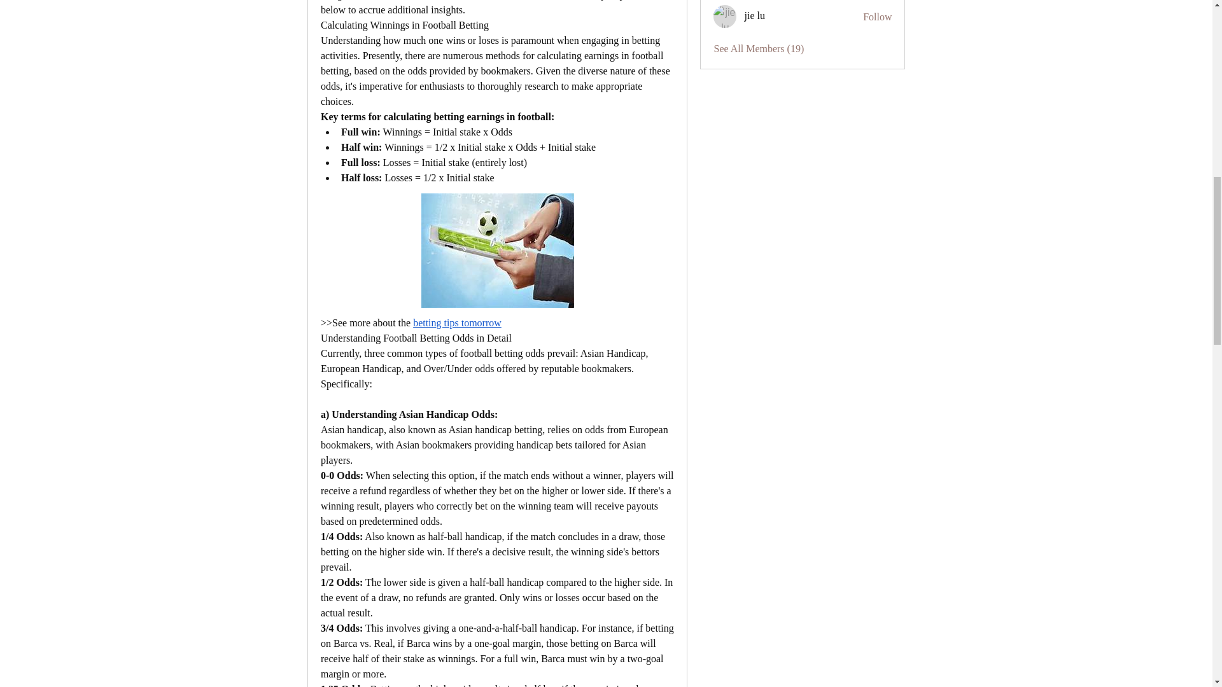  I want to click on betting tips tomorrow, so click(457, 323).